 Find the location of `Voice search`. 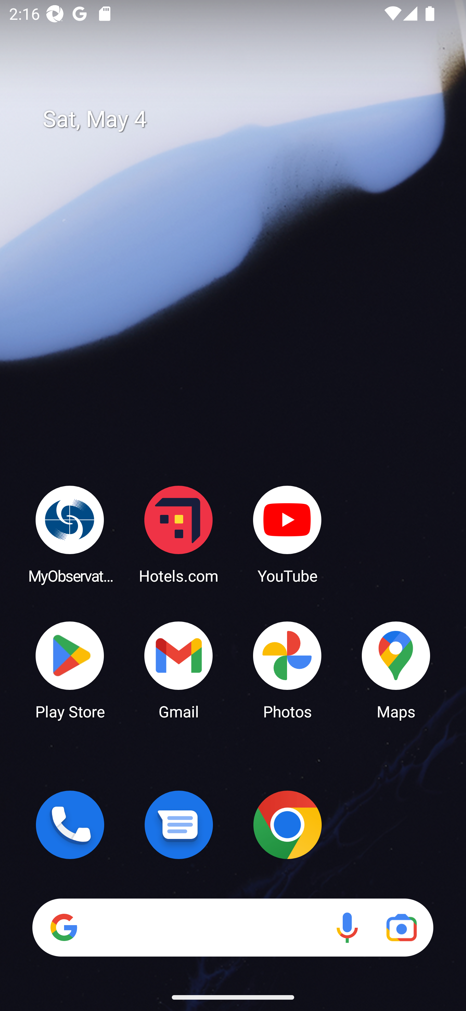

Voice search is located at coordinates (347, 927).